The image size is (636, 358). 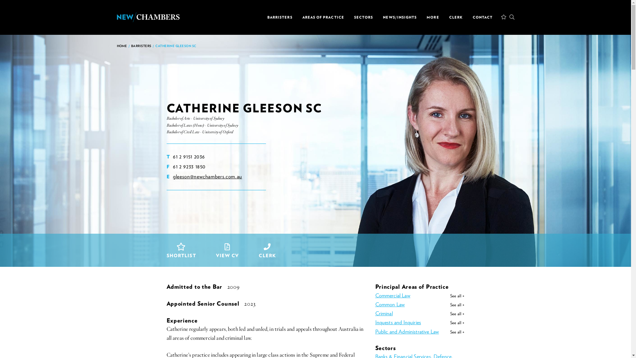 What do you see at coordinates (433, 18) in the screenshot?
I see `MORE` at bounding box center [433, 18].